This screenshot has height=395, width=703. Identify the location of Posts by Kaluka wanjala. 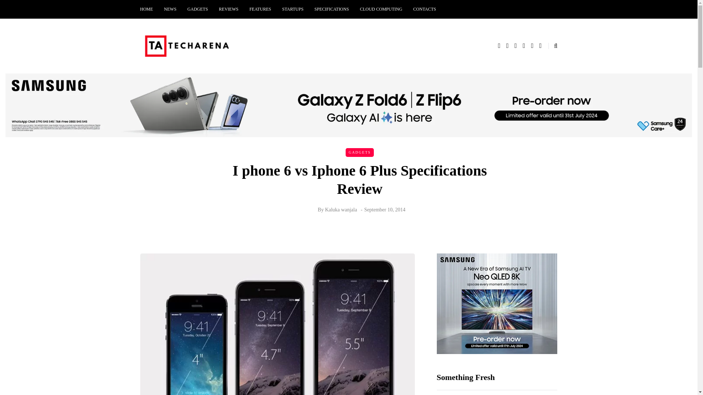
(341, 210).